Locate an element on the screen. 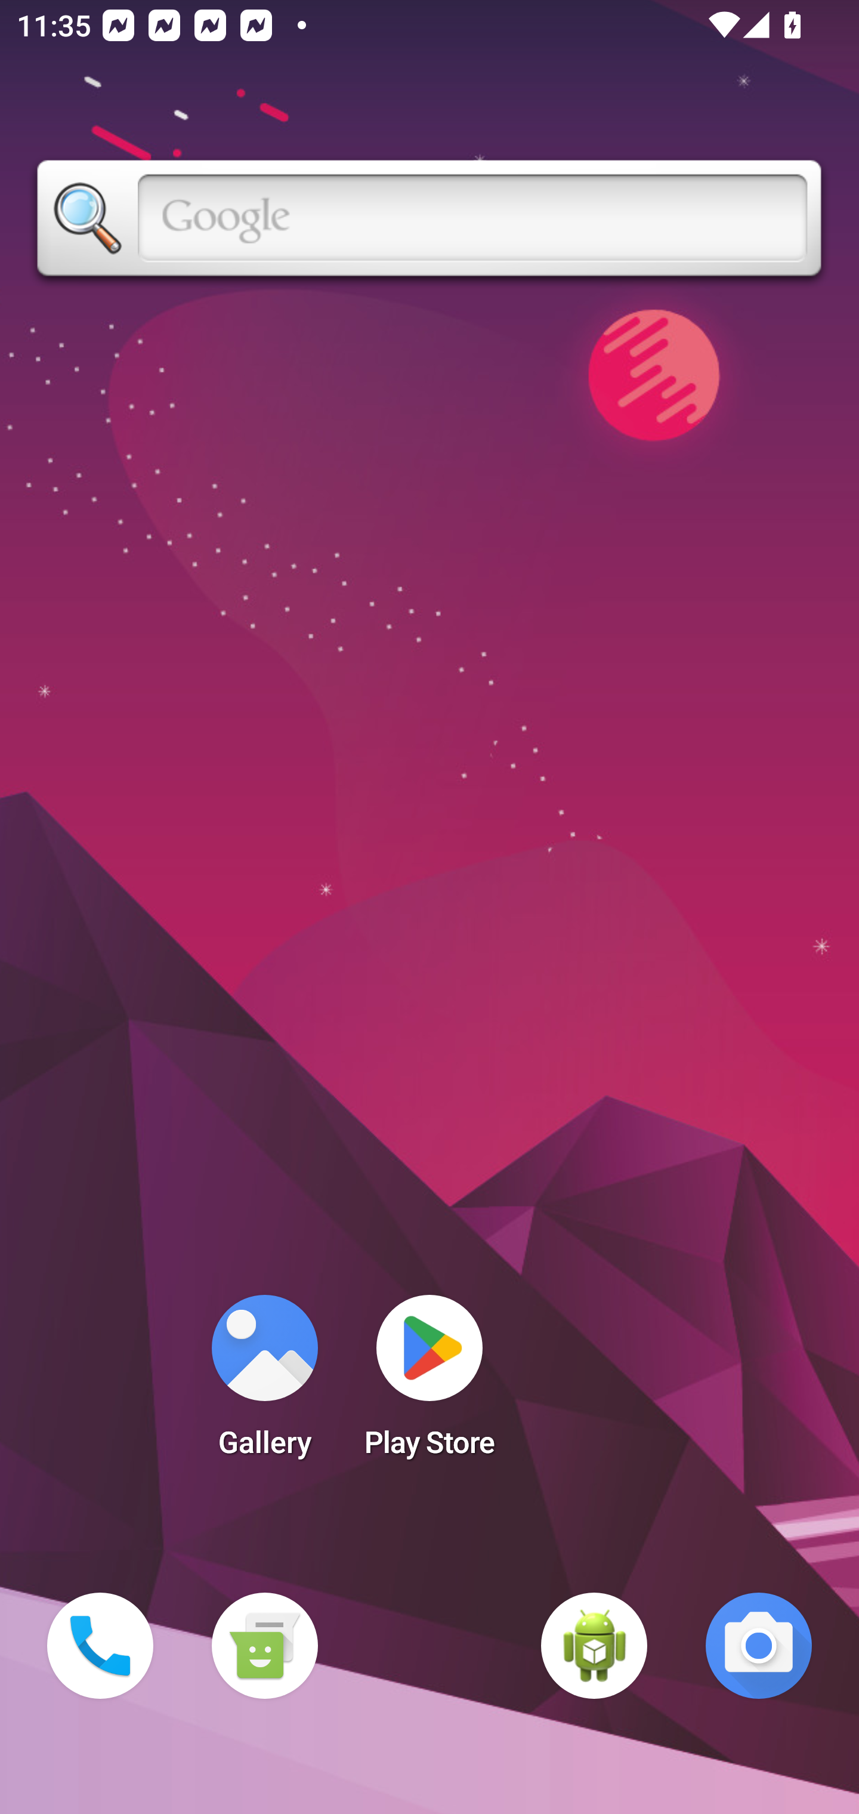 This screenshot has width=859, height=1814. Camera is located at coordinates (759, 1646).